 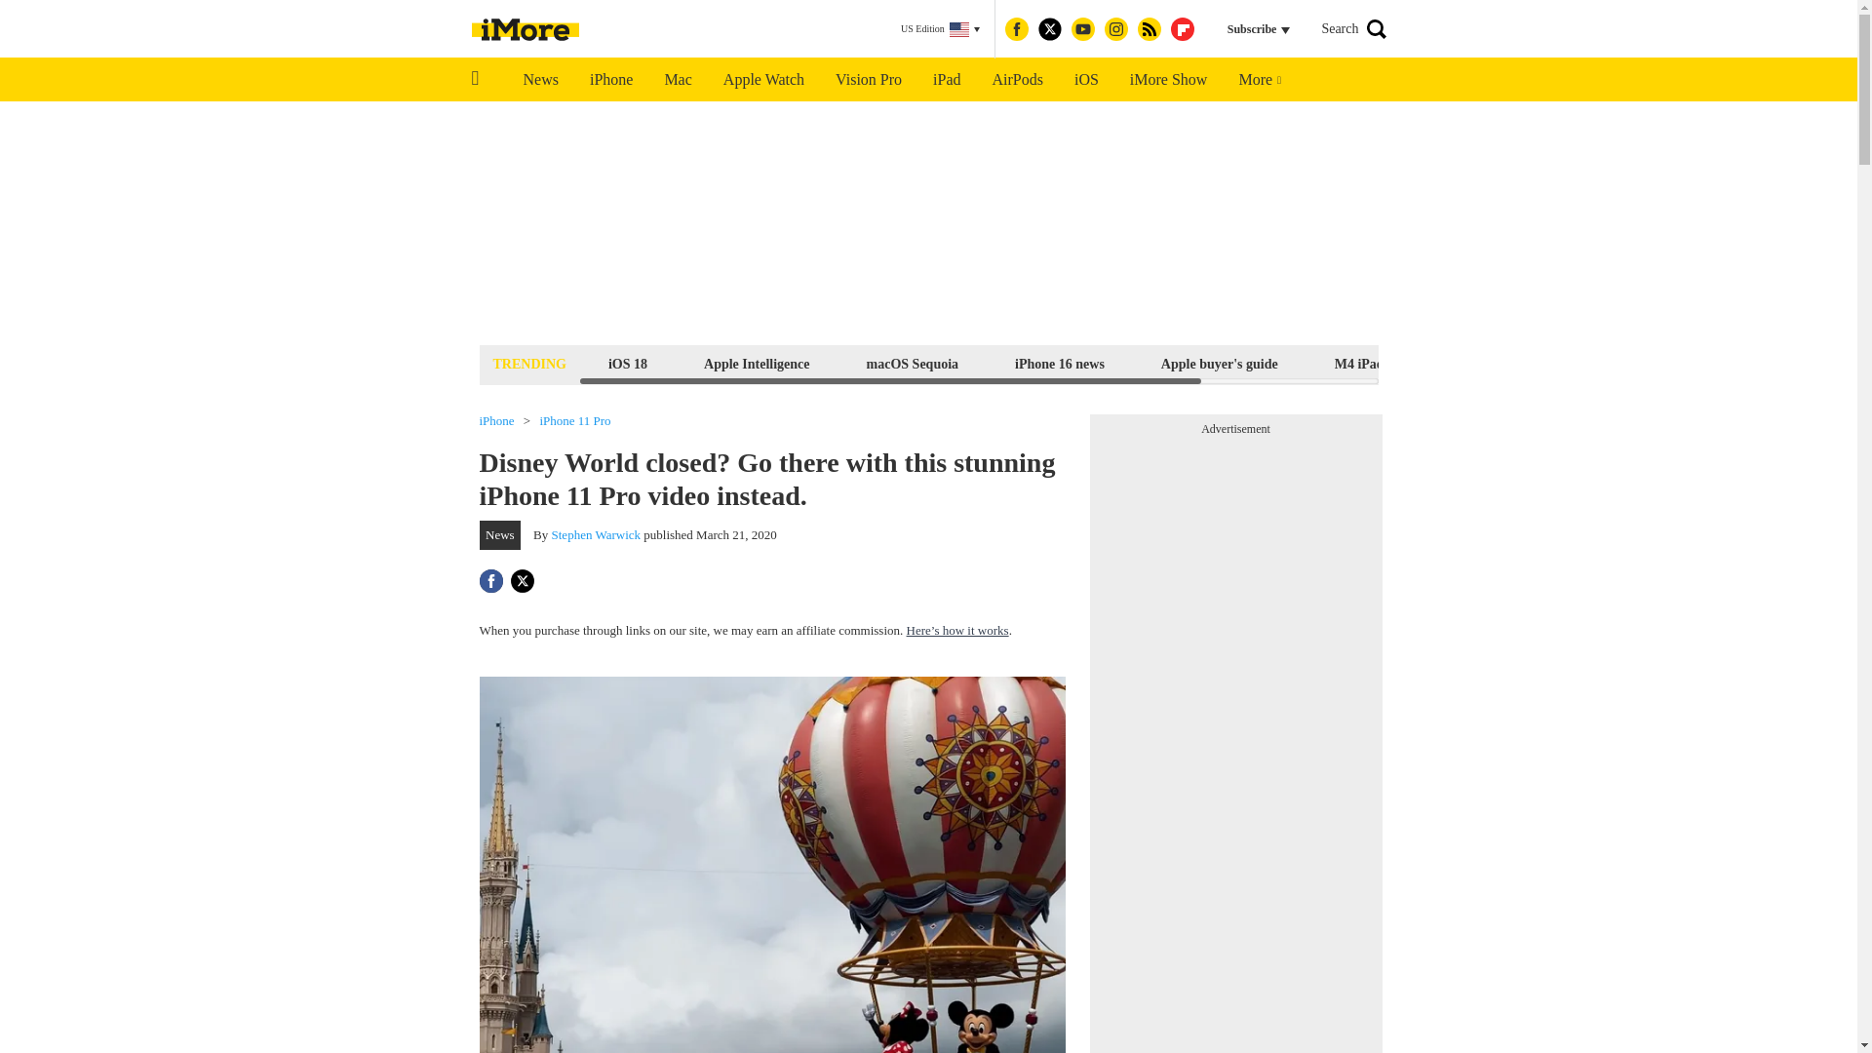 What do you see at coordinates (868, 80) in the screenshot?
I see `Vision Pro` at bounding box center [868, 80].